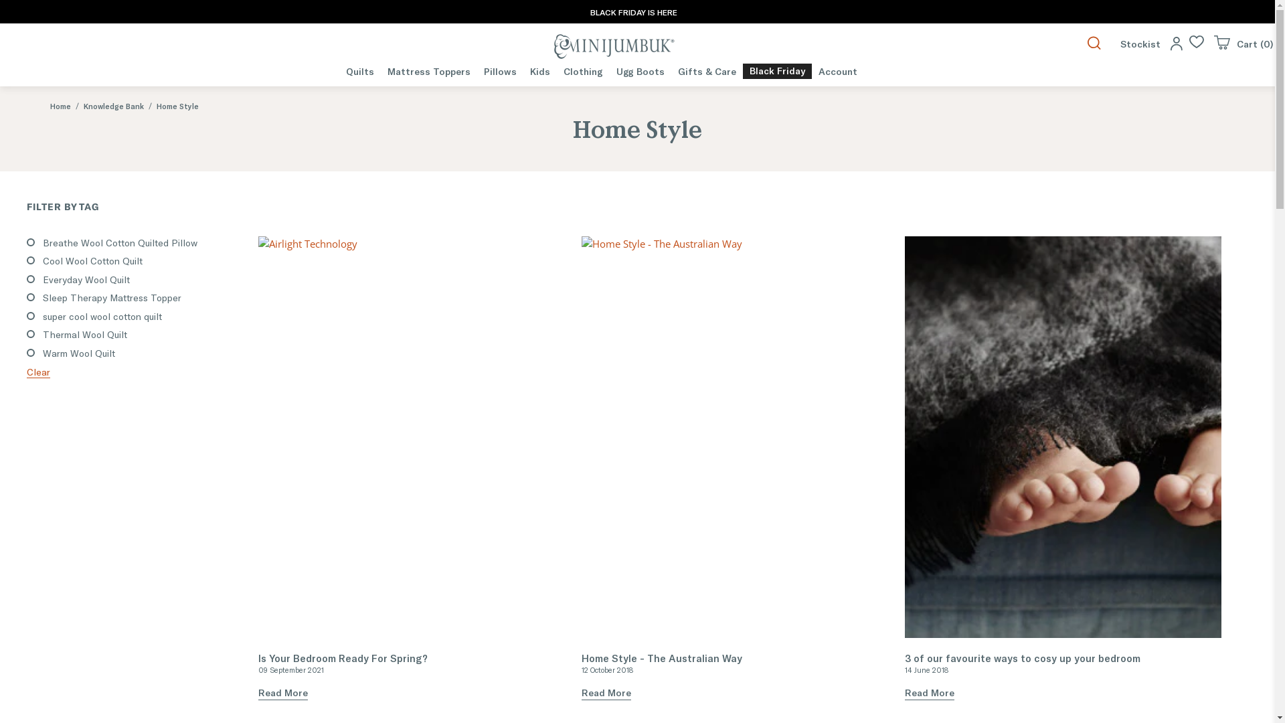  I want to click on Thermal Wool Quilt, so click(85, 335).